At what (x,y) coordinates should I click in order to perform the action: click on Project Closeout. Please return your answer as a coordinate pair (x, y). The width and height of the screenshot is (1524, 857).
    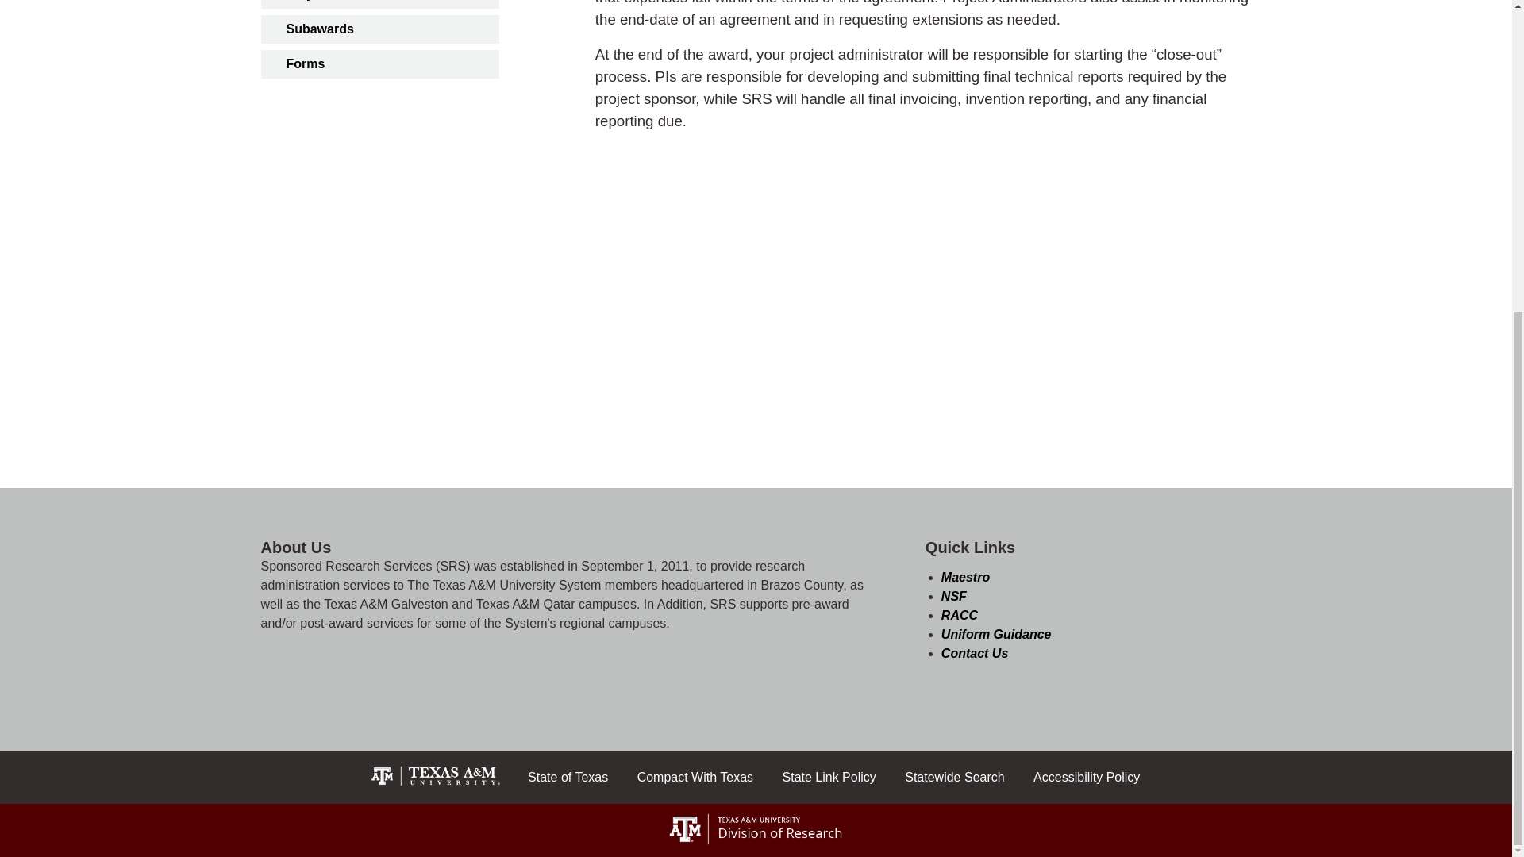
    Looking at the image, I should click on (379, 4).